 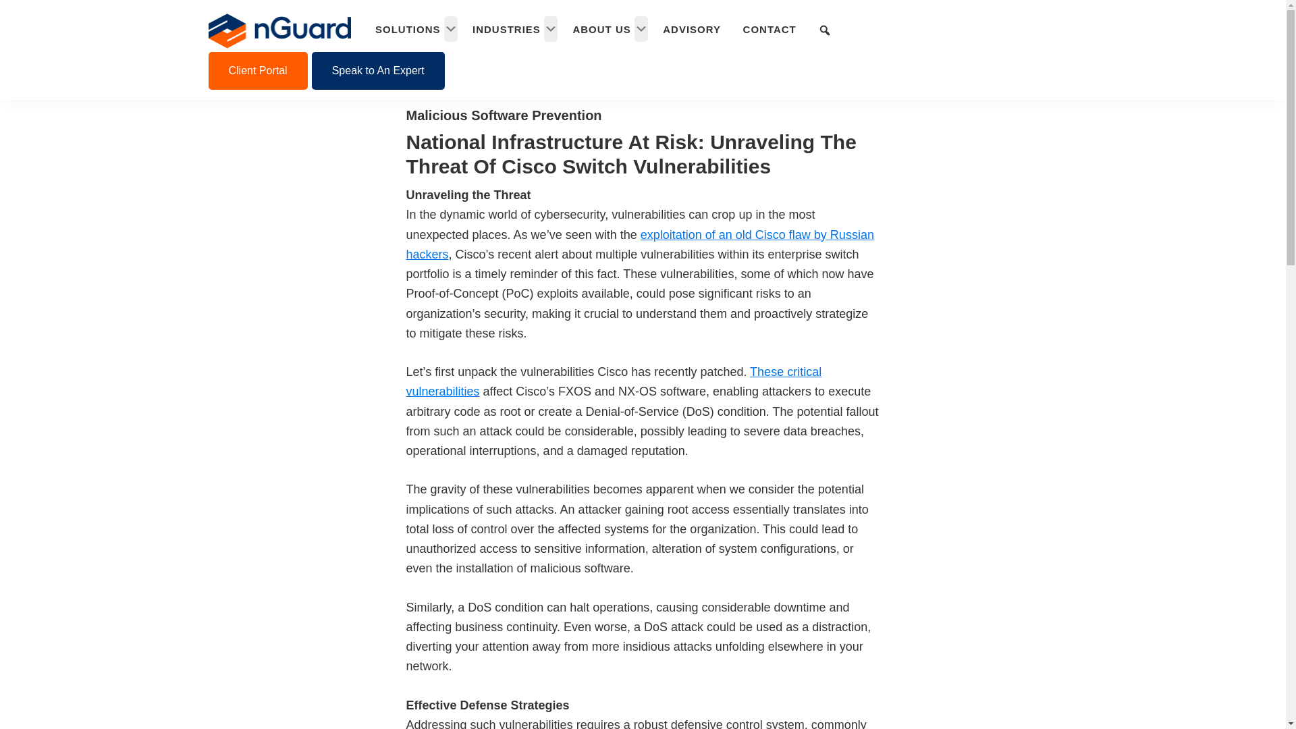 What do you see at coordinates (693, 28) in the screenshot?
I see `ADVISORY` at bounding box center [693, 28].